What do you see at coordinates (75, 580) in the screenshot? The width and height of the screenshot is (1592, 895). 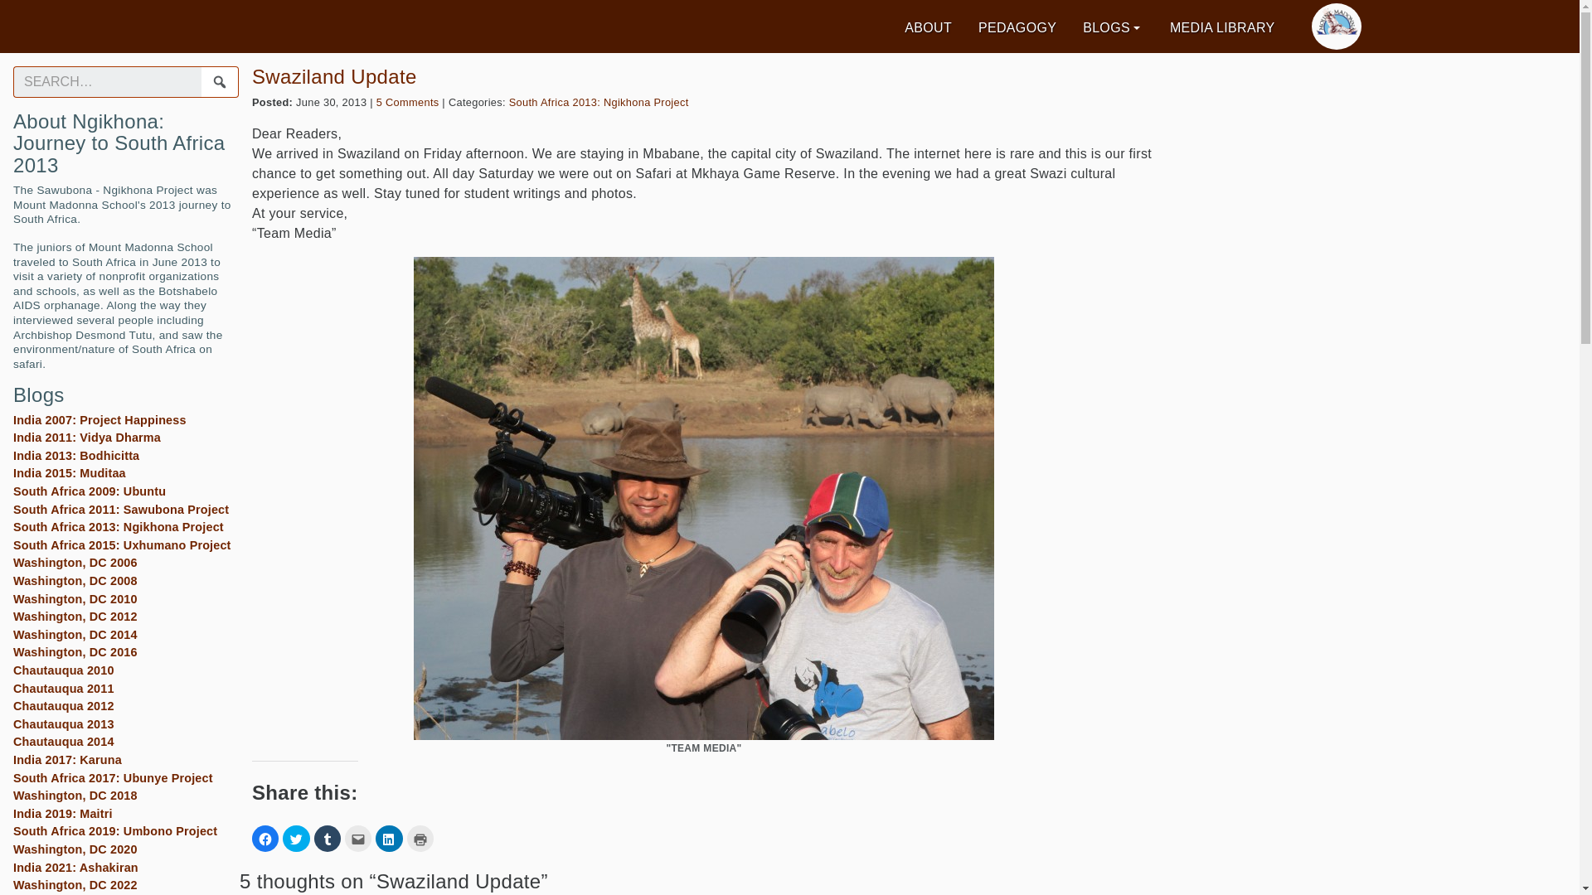 I see `View all posts filed under Washington, DC 2008` at bounding box center [75, 580].